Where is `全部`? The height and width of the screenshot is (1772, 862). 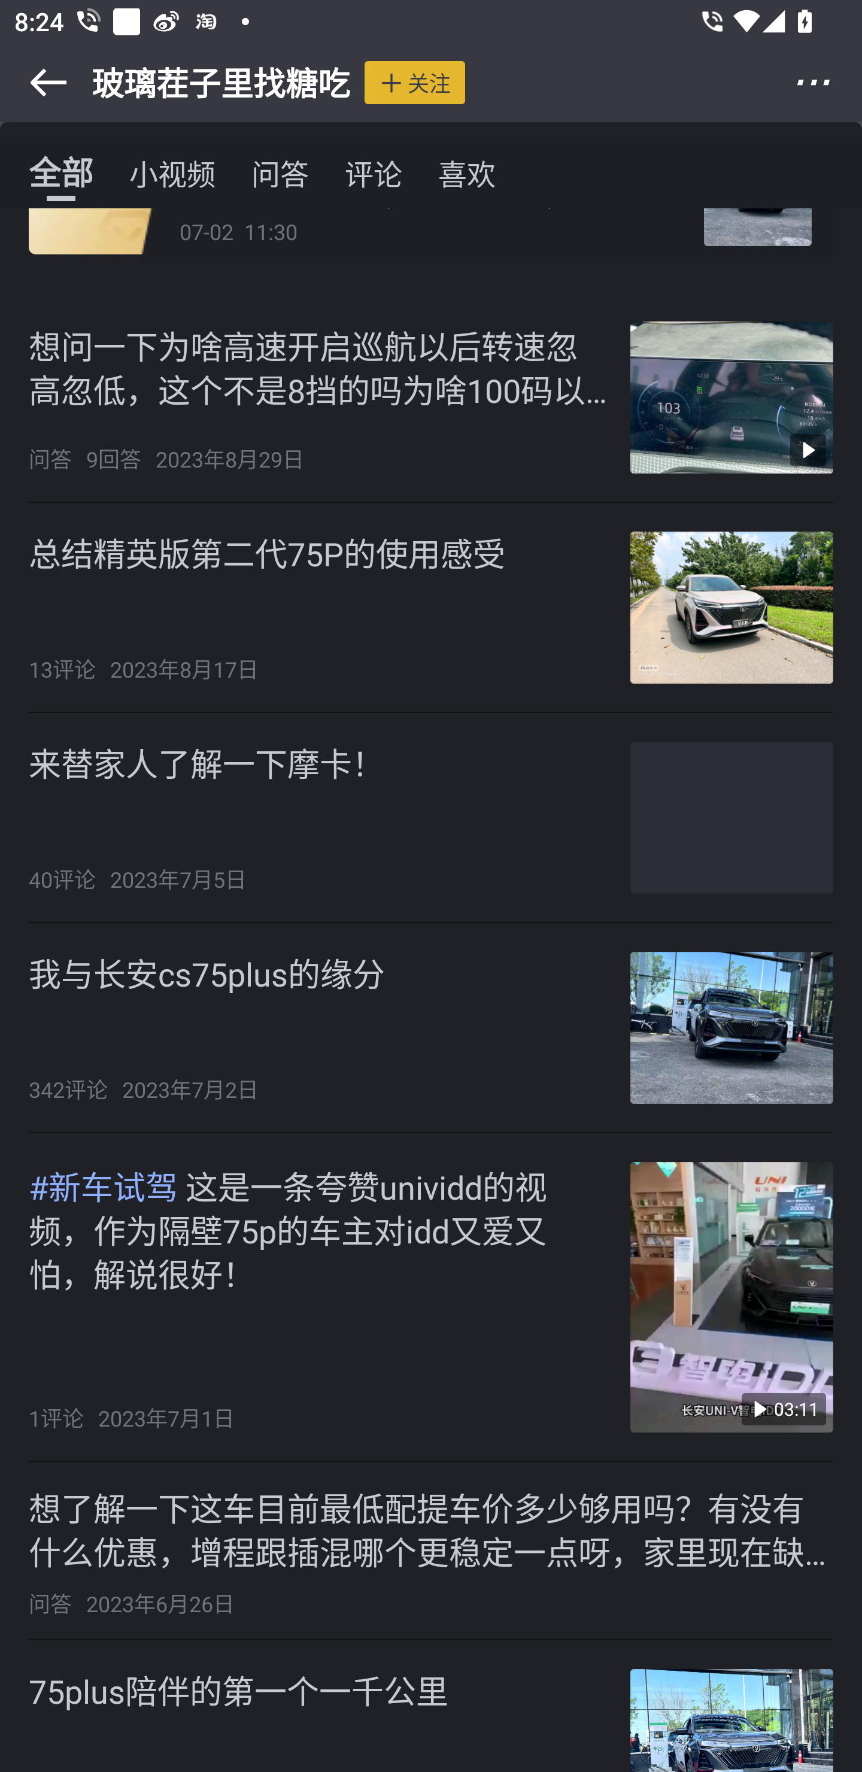
全部 is located at coordinates (60, 172).